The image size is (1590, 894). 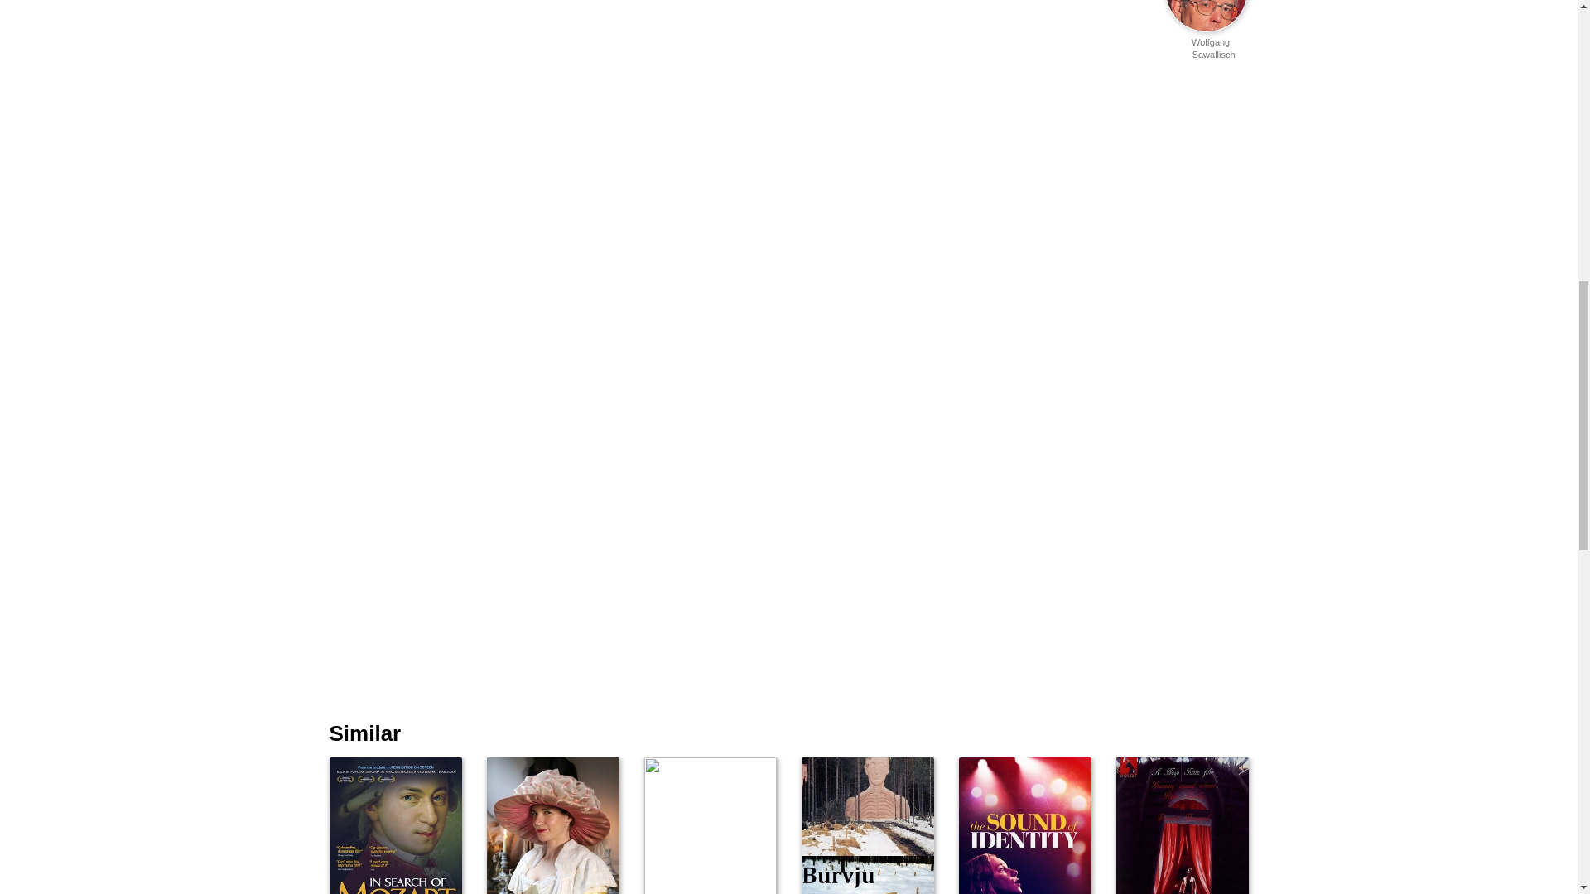 What do you see at coordinates (575, 825) in the screenshot?
I see `Wolfgang Sawallisch` at bounding box center [575, 825].